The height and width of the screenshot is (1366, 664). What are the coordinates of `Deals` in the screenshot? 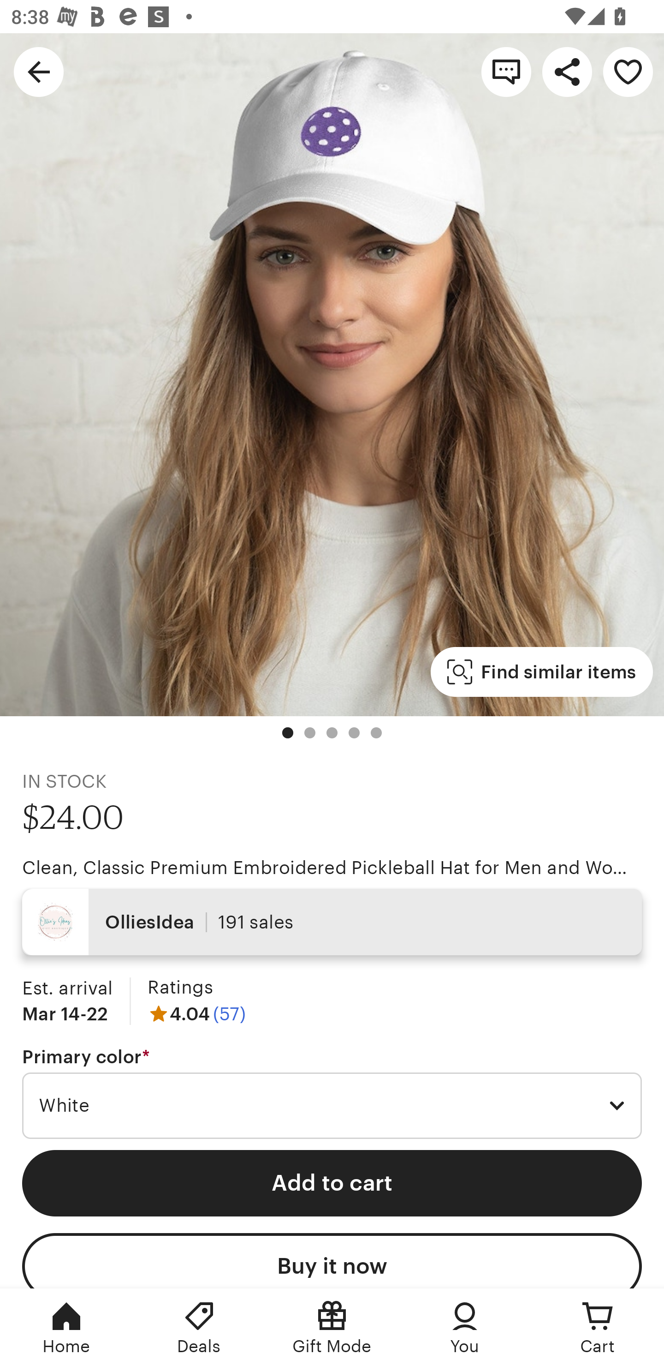 It's located at (199, 1327).